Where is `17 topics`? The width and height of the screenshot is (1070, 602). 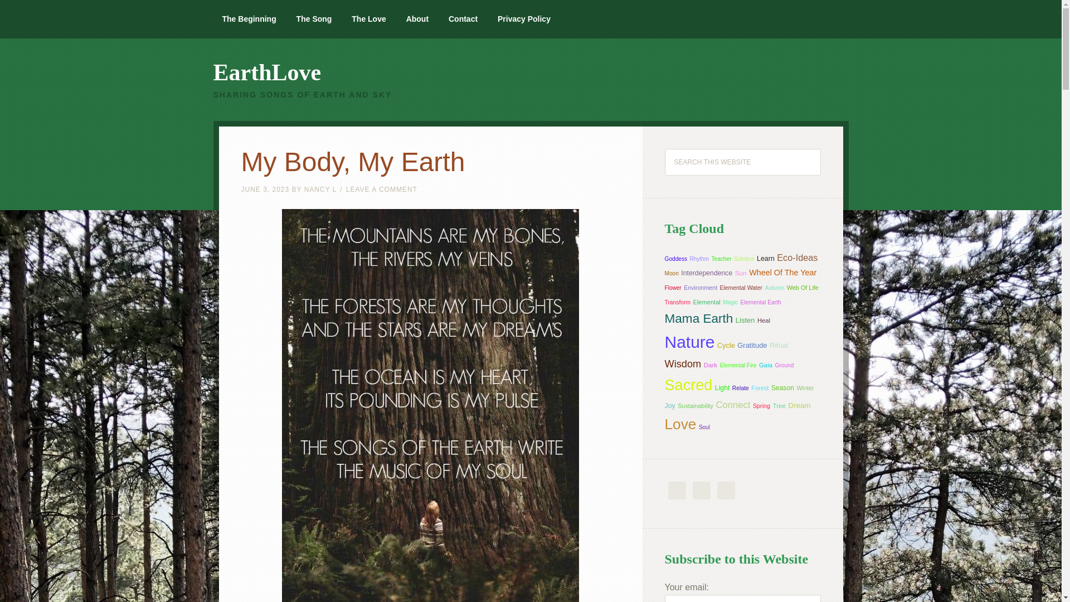
17 topics is located at coordinates (671, 273).